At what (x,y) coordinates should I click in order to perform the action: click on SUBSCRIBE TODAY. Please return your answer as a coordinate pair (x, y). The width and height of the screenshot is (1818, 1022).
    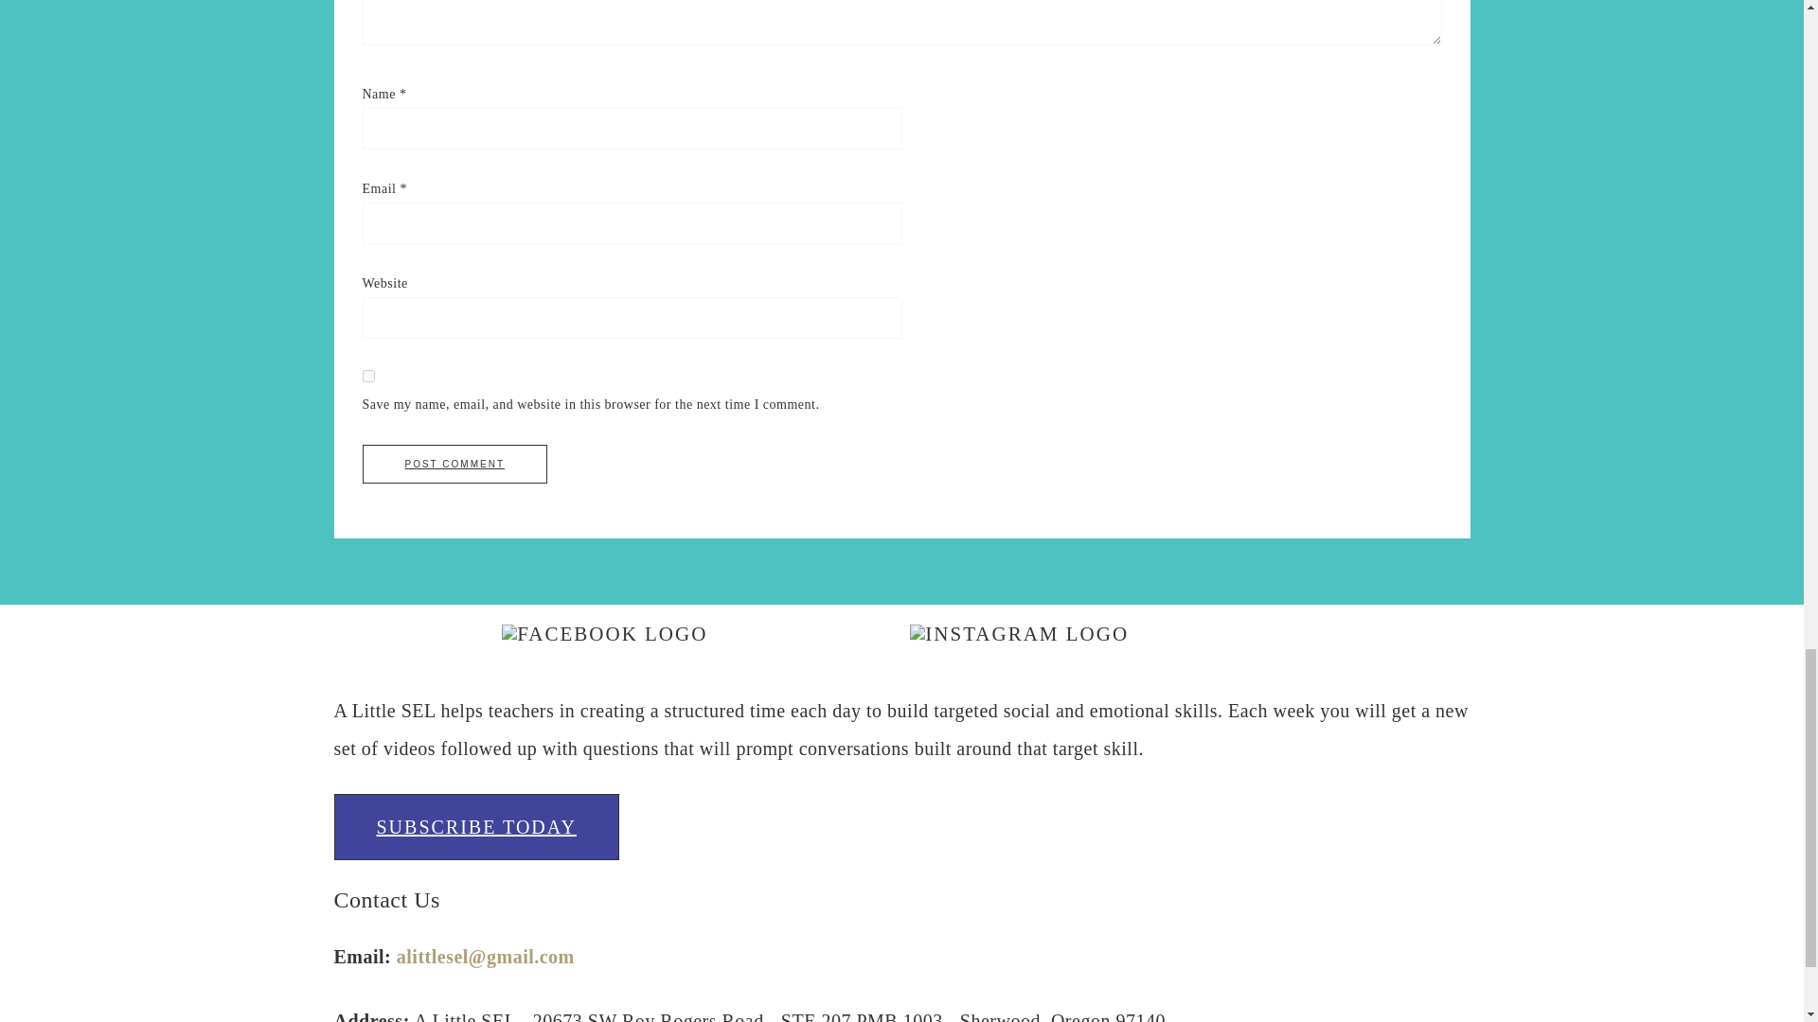
    Looking at the image, I should click on (475, 827).